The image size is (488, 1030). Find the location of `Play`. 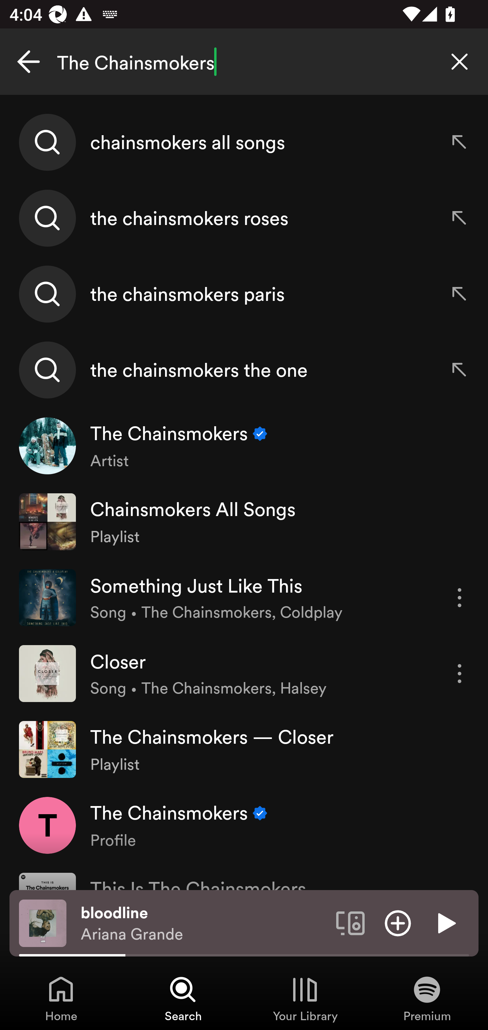

Play is located at coordinates (445, 923).